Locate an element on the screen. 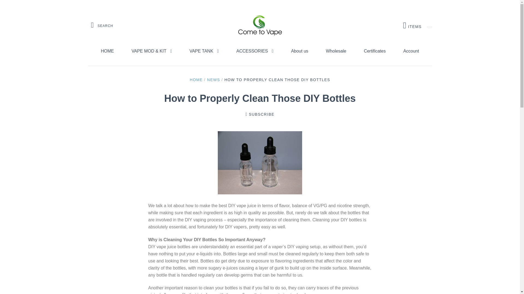  ACCESSORIES is located at coordinates (255, 51).